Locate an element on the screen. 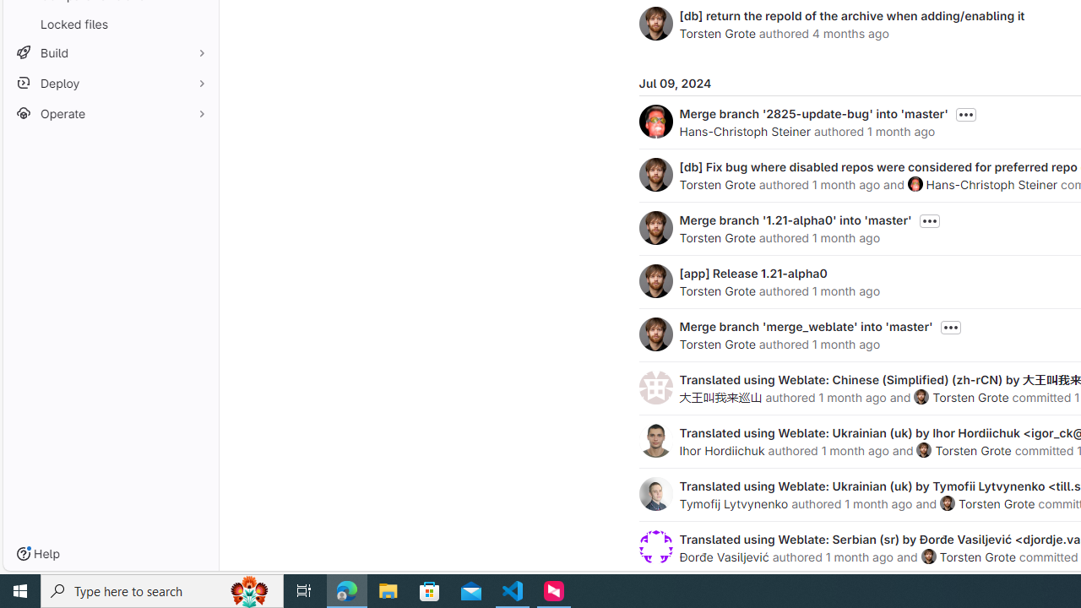 The width and height of the screenshot is (1081, 608). Hans-Christoph Steiner is located at coordinates (991, 184).